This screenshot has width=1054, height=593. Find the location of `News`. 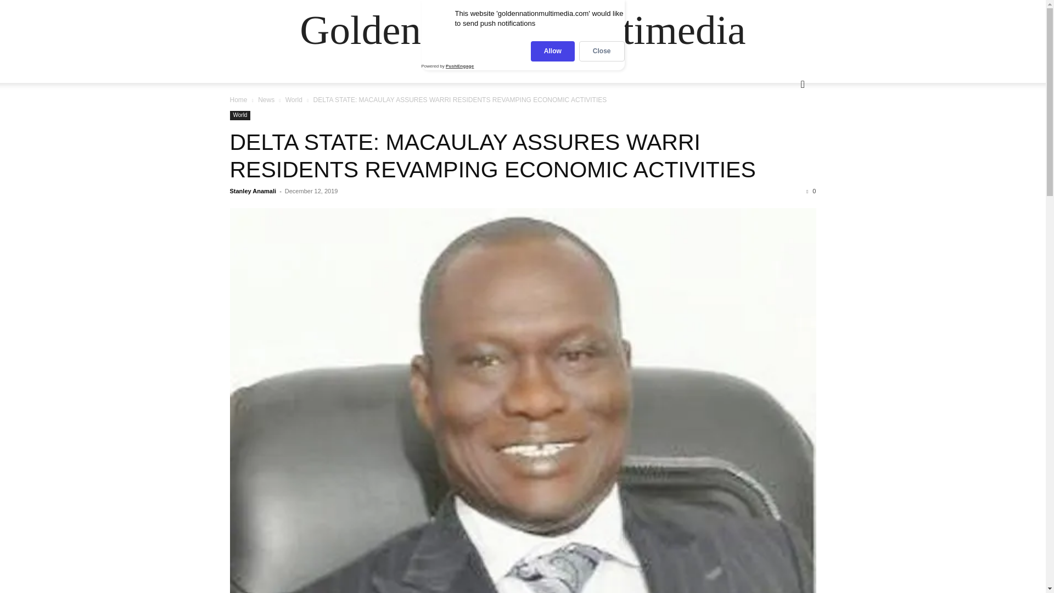

News is located at coordinates (266, 100).